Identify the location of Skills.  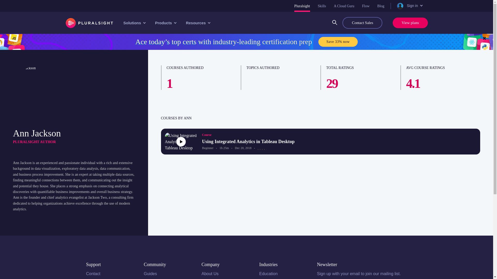
(322, 6).